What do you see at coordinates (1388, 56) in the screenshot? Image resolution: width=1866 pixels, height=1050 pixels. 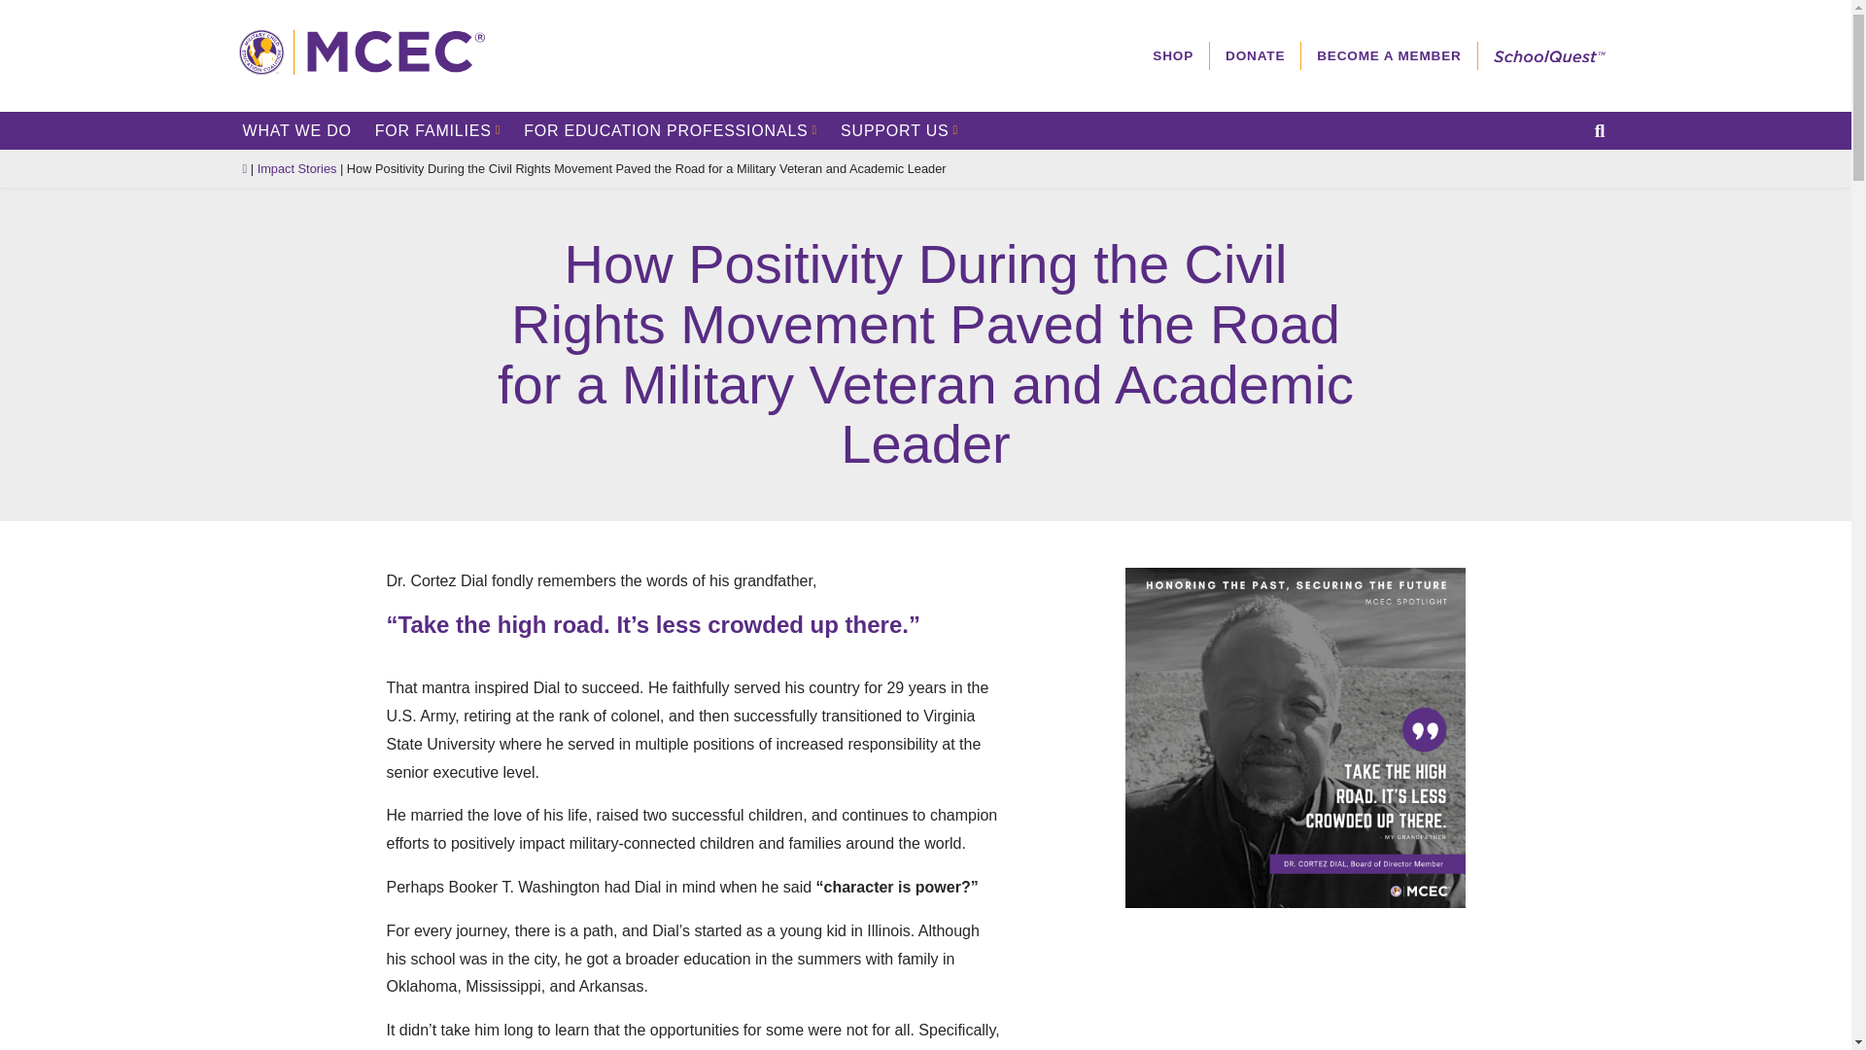 I see `BECOME A MEMBER` at bounding box center [1388, 56].